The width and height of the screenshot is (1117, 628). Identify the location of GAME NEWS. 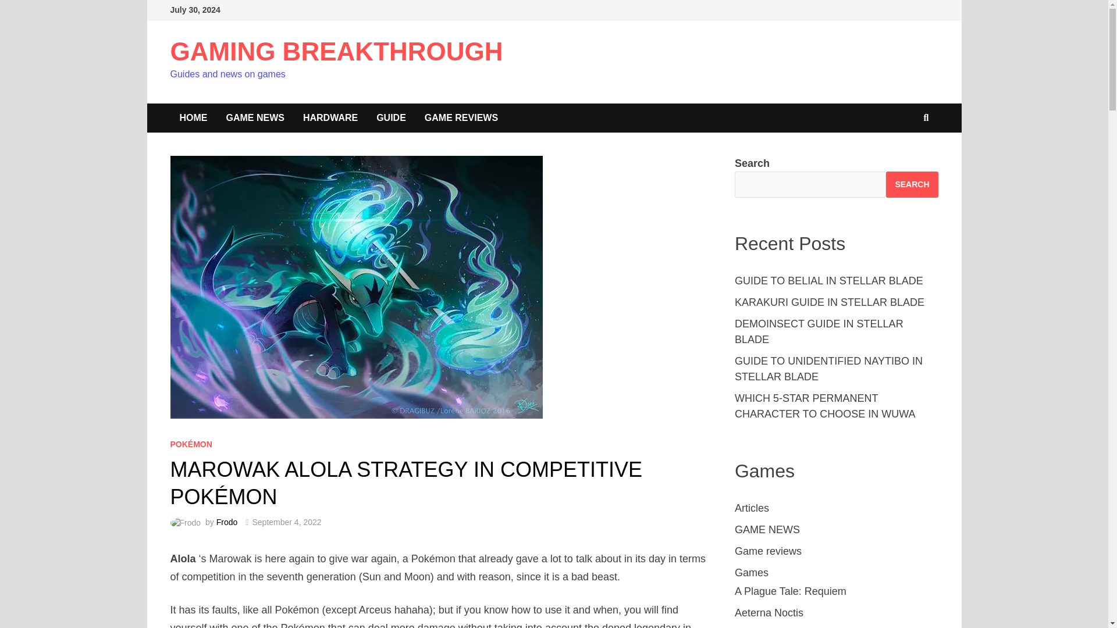
(255, 117).